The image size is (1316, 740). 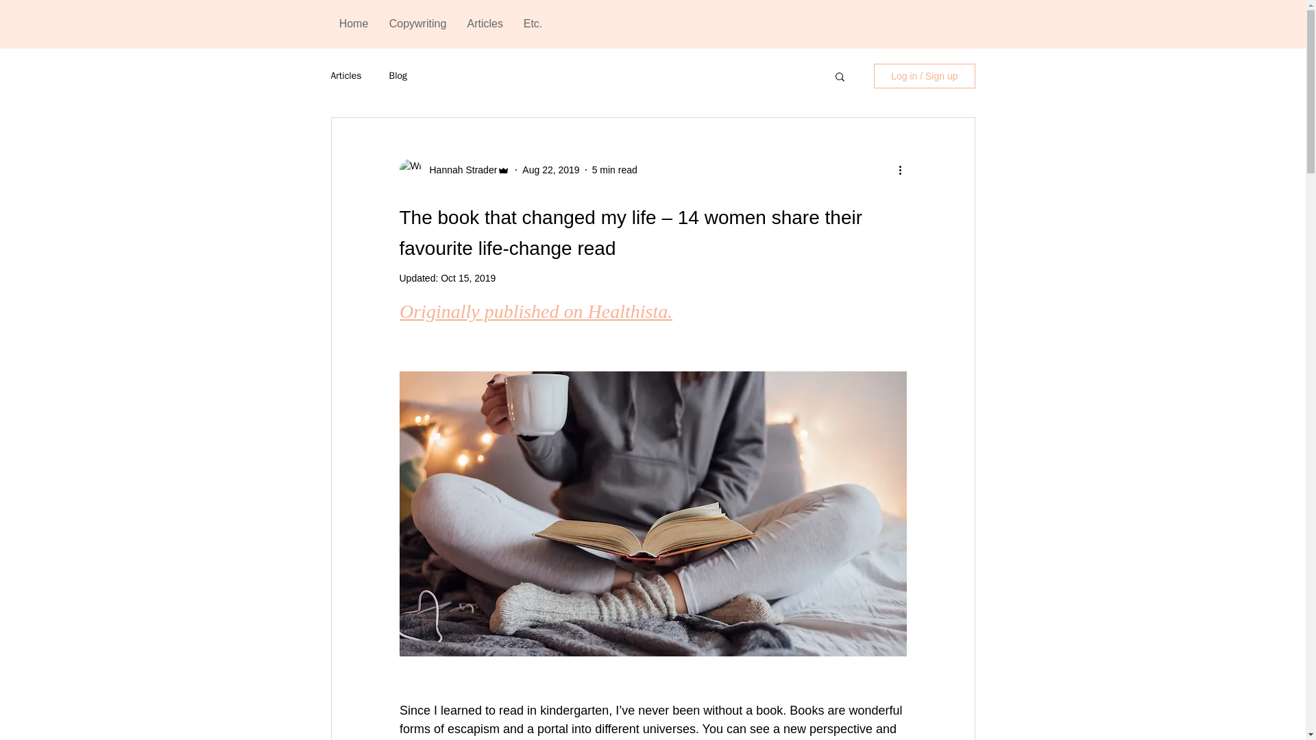 What do you see at coordinates (550, 169) in the screenshot?
I see `Aug 22, 2019` at bounding box center [550, 169].